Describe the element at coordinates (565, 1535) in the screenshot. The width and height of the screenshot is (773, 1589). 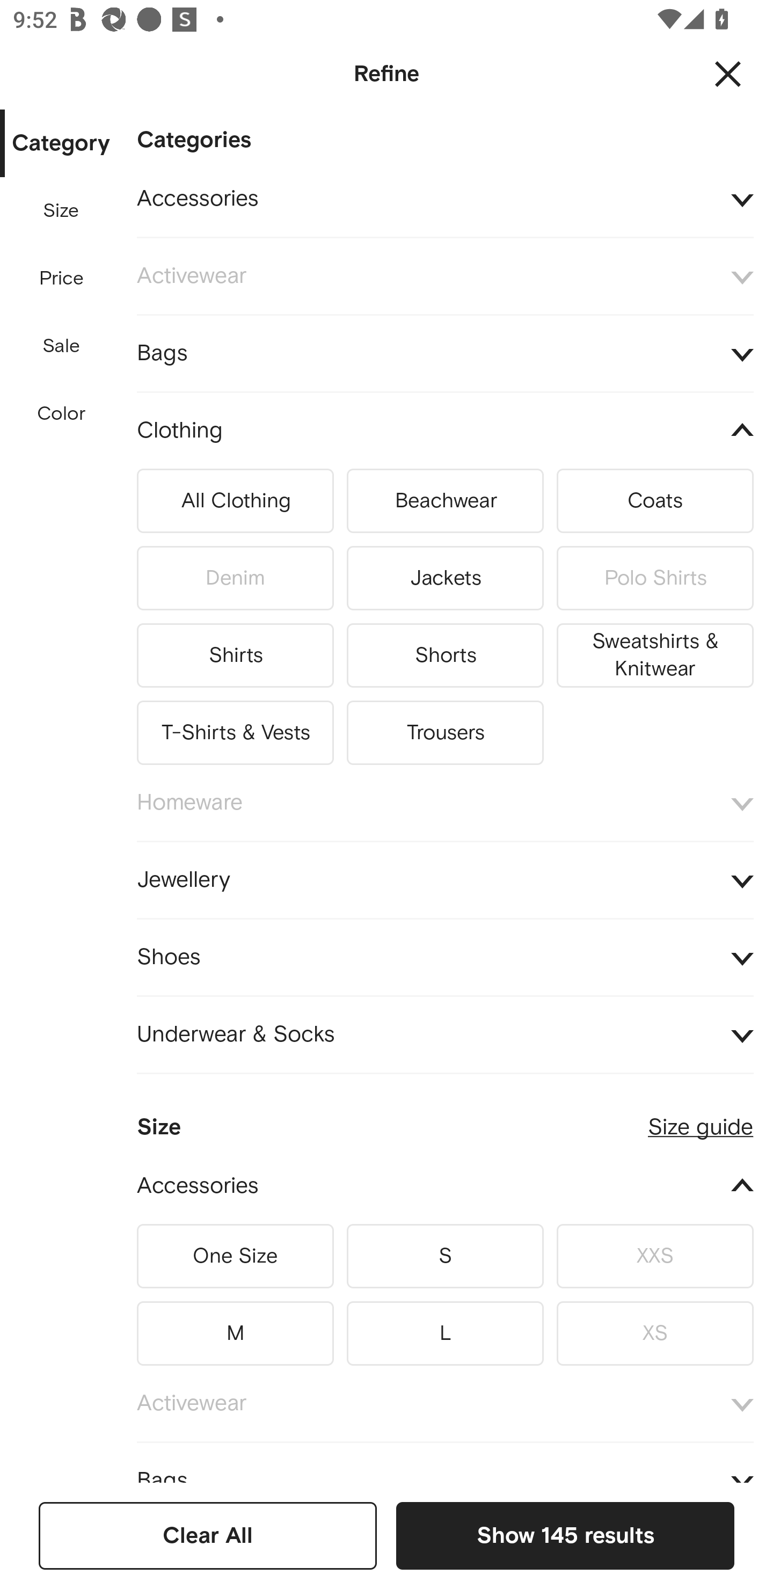
I see `Show 145 results` at that location.